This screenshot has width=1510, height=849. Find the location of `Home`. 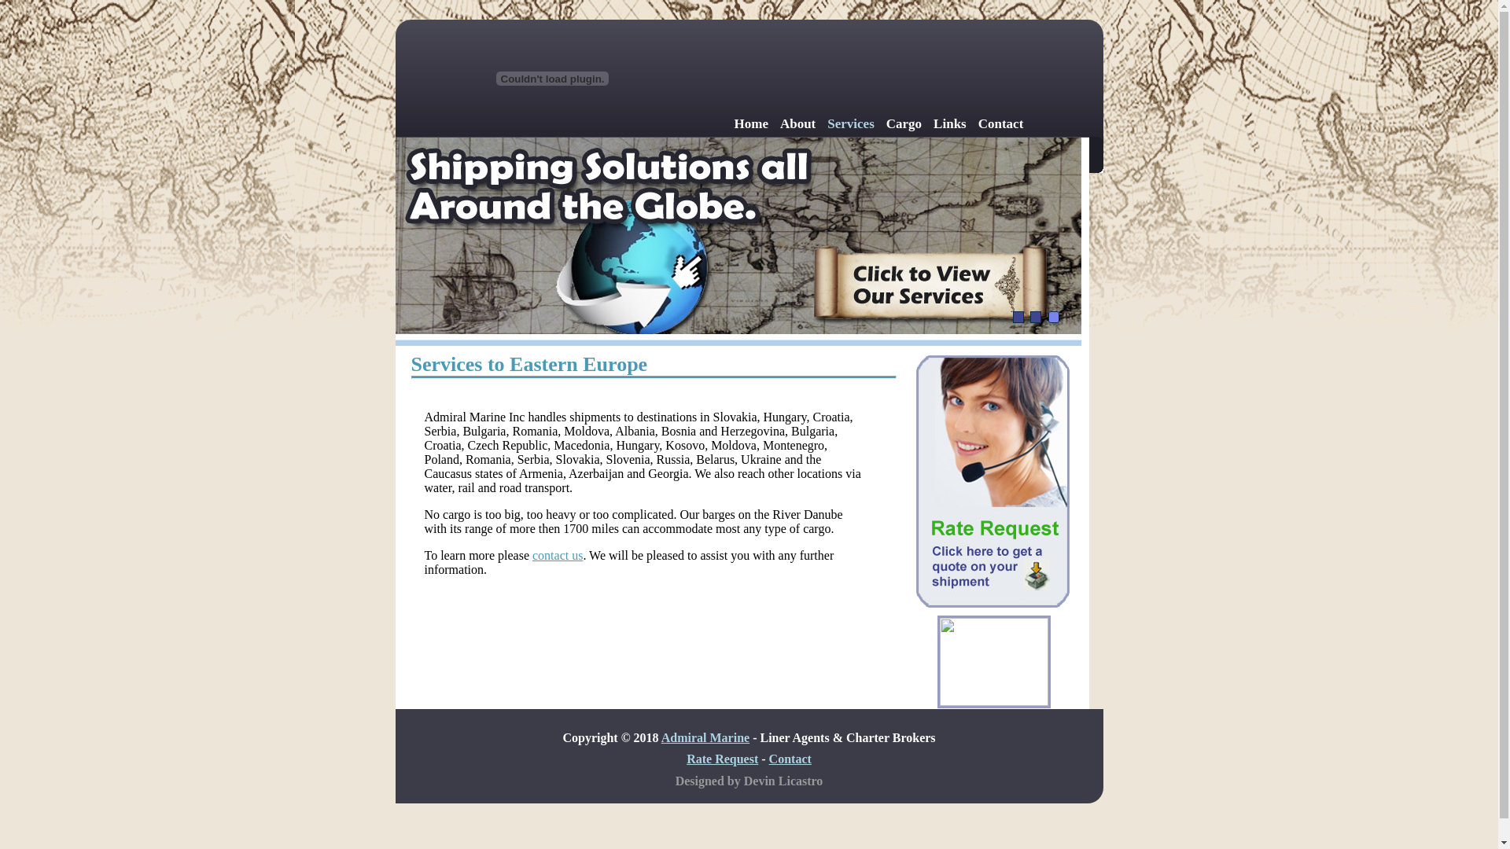

Home is located at coordinates (752, 124).